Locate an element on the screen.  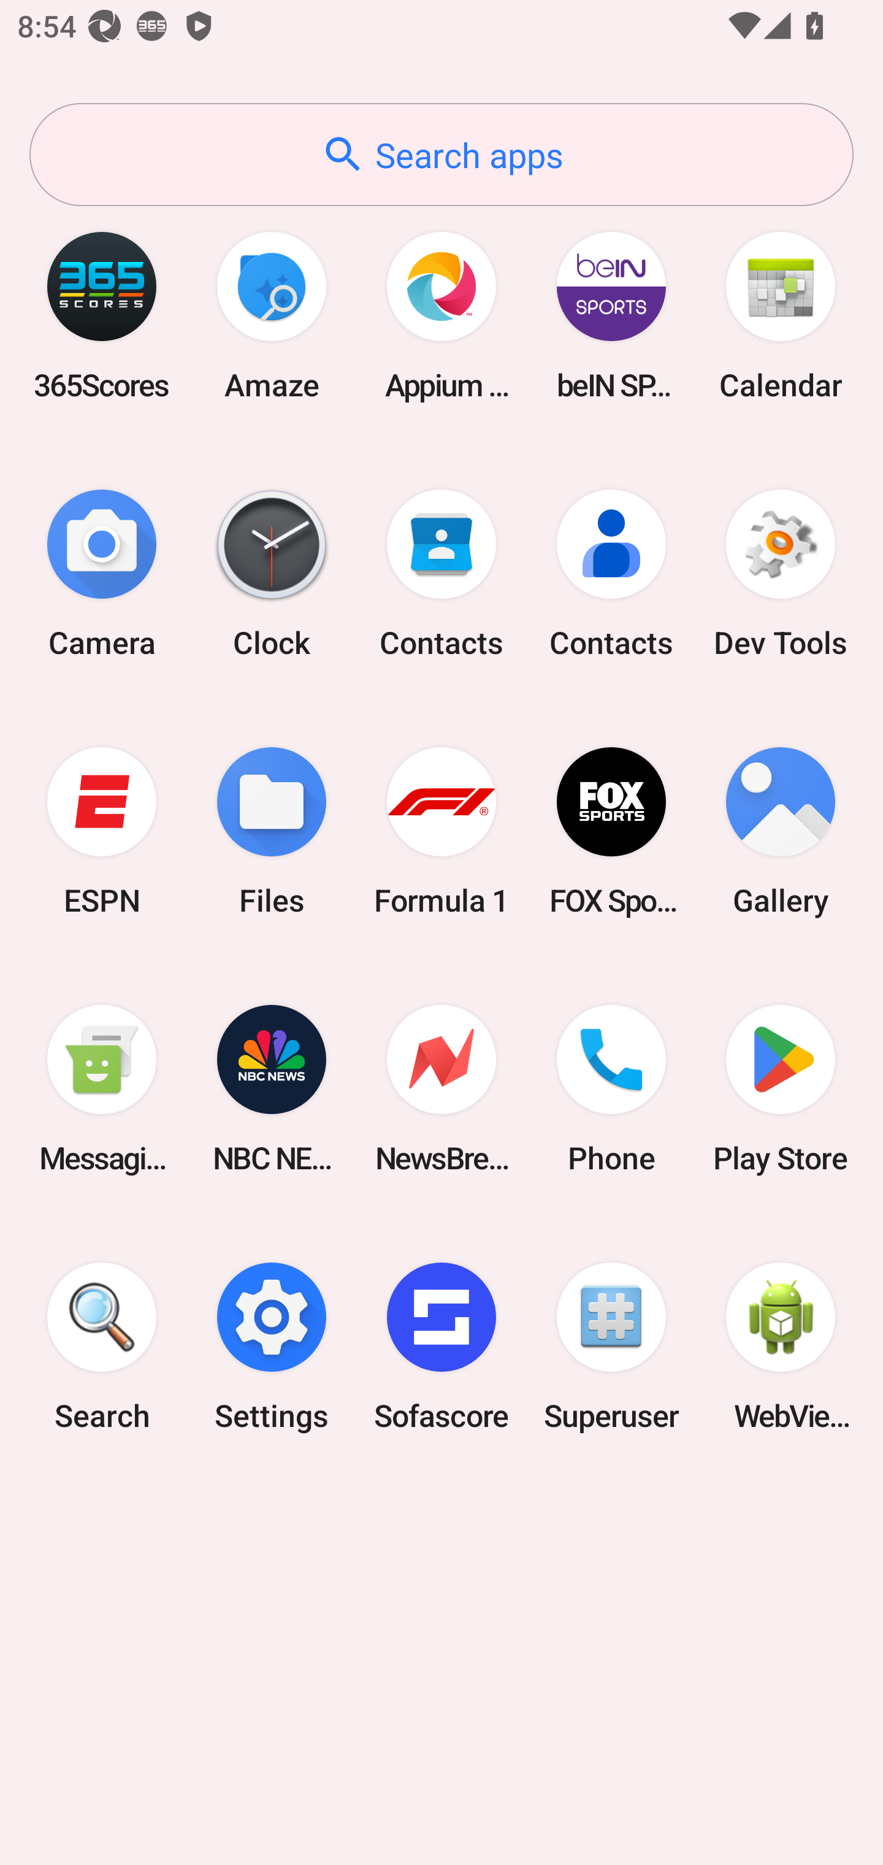
Appium Settings is located at coordinates (442, 315).